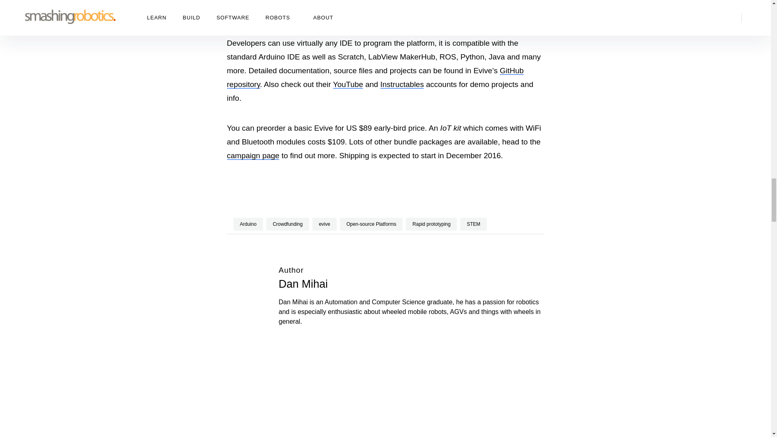  What do you see at coordinates (303, 284) in the screenshot?
I see `Dan Mihai` at bounding box center [303, 284].